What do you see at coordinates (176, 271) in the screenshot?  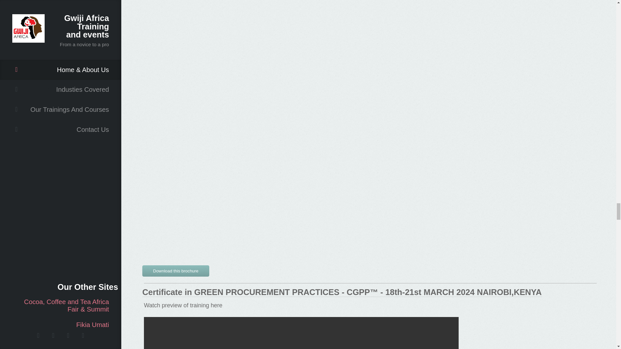 I see `Download this brochure` at bounding box center [176, 271].